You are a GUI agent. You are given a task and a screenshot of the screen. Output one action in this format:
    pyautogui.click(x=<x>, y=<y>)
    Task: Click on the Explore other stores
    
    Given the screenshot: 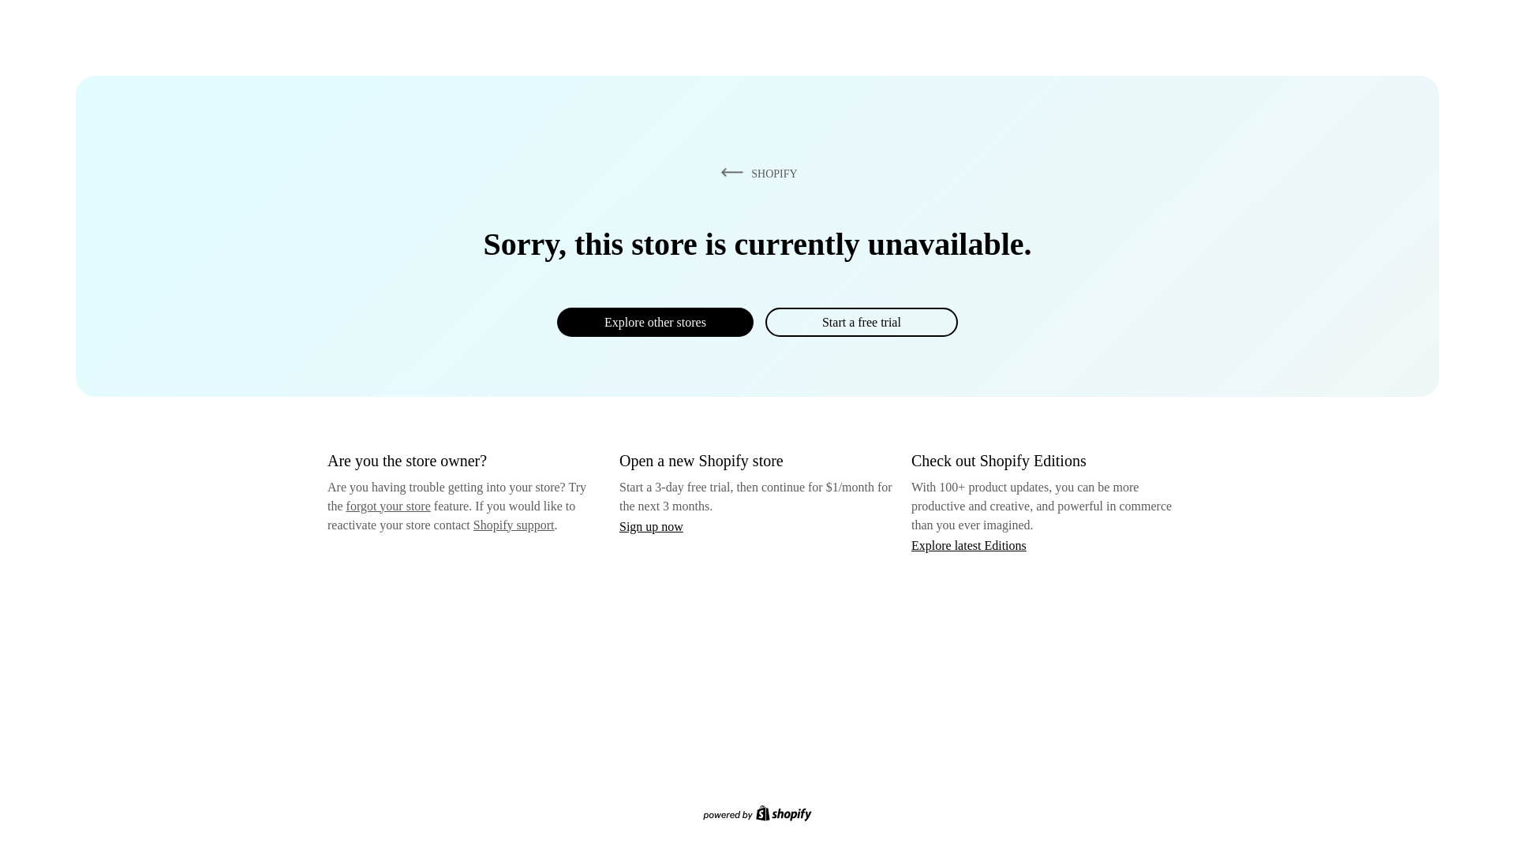 What is the action you would take?
    pyautogui.click(x=655, y=322)
    